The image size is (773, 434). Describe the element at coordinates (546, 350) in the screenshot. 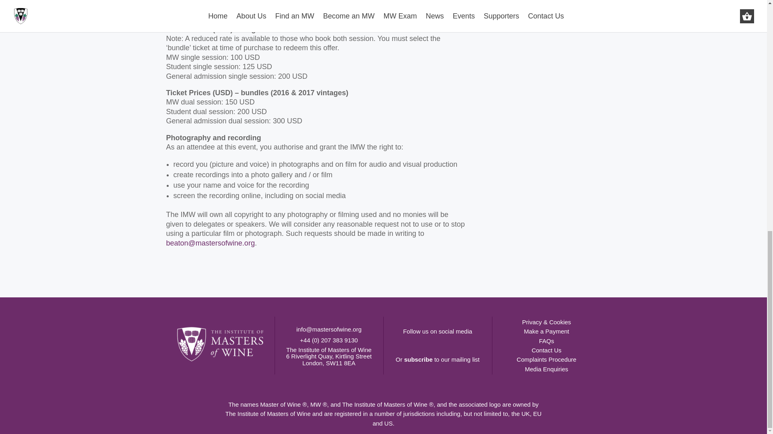

I see `Contact Us` at that location.